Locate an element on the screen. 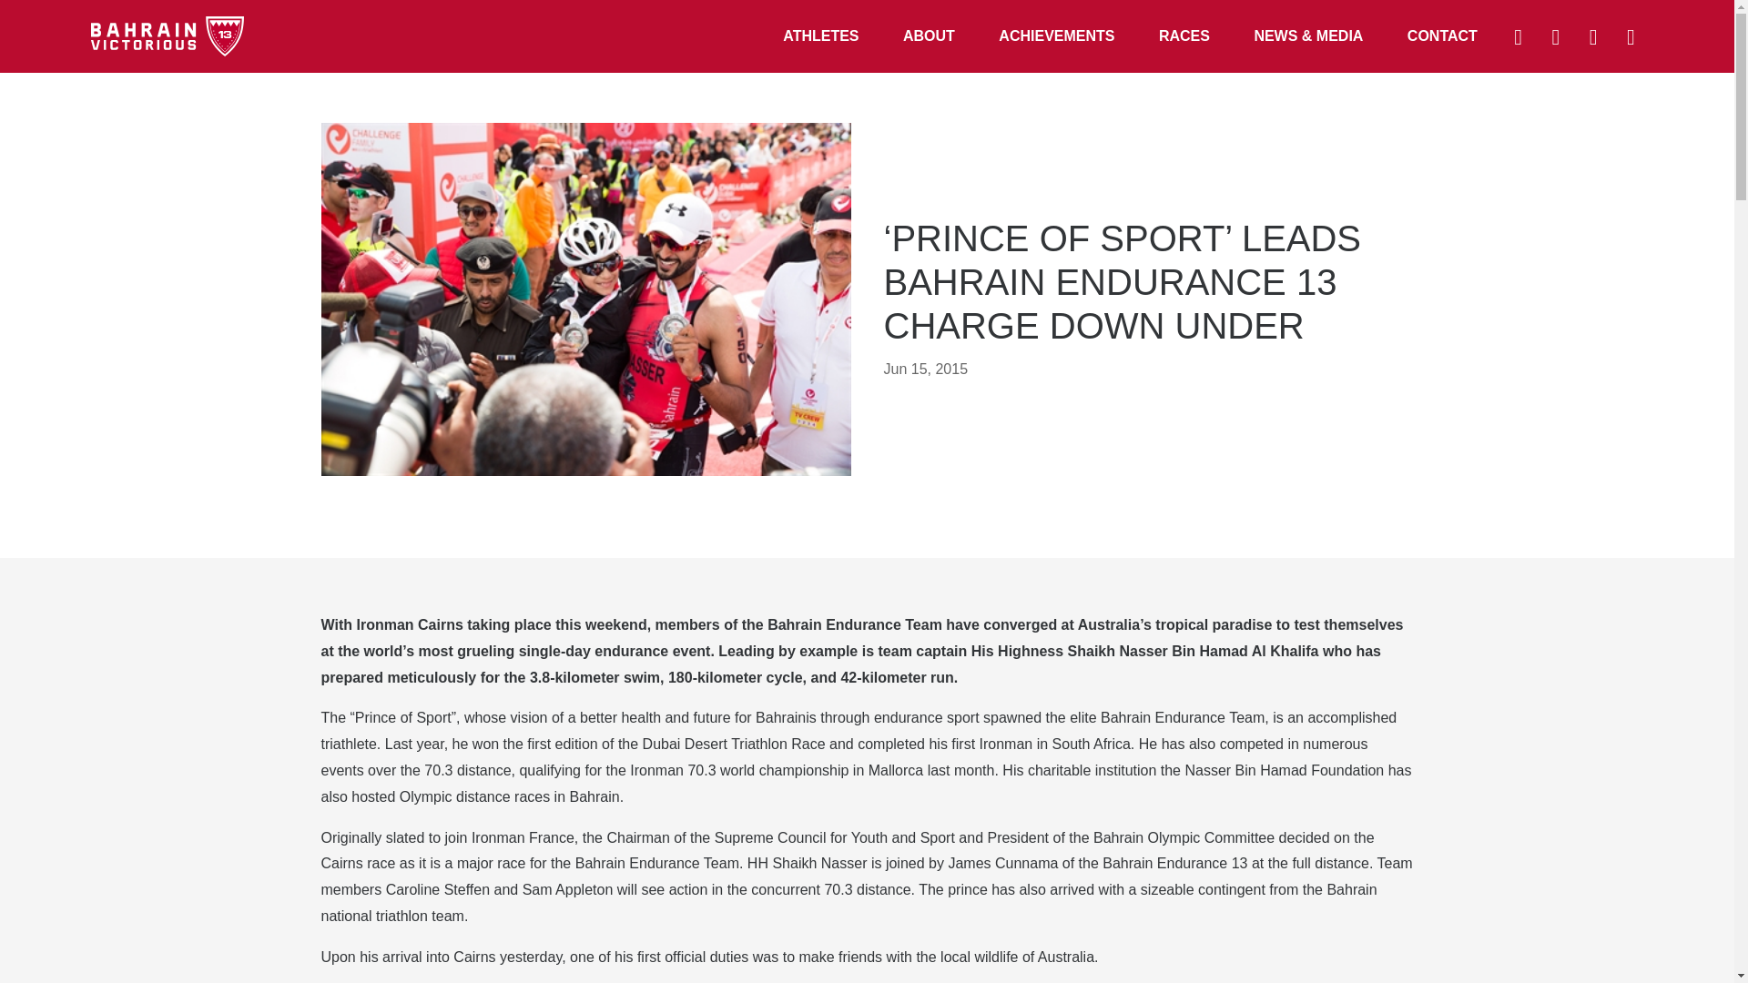 The width and height of the screenshot is (1748, 983). RACES is located at coordinates (1184, 36).